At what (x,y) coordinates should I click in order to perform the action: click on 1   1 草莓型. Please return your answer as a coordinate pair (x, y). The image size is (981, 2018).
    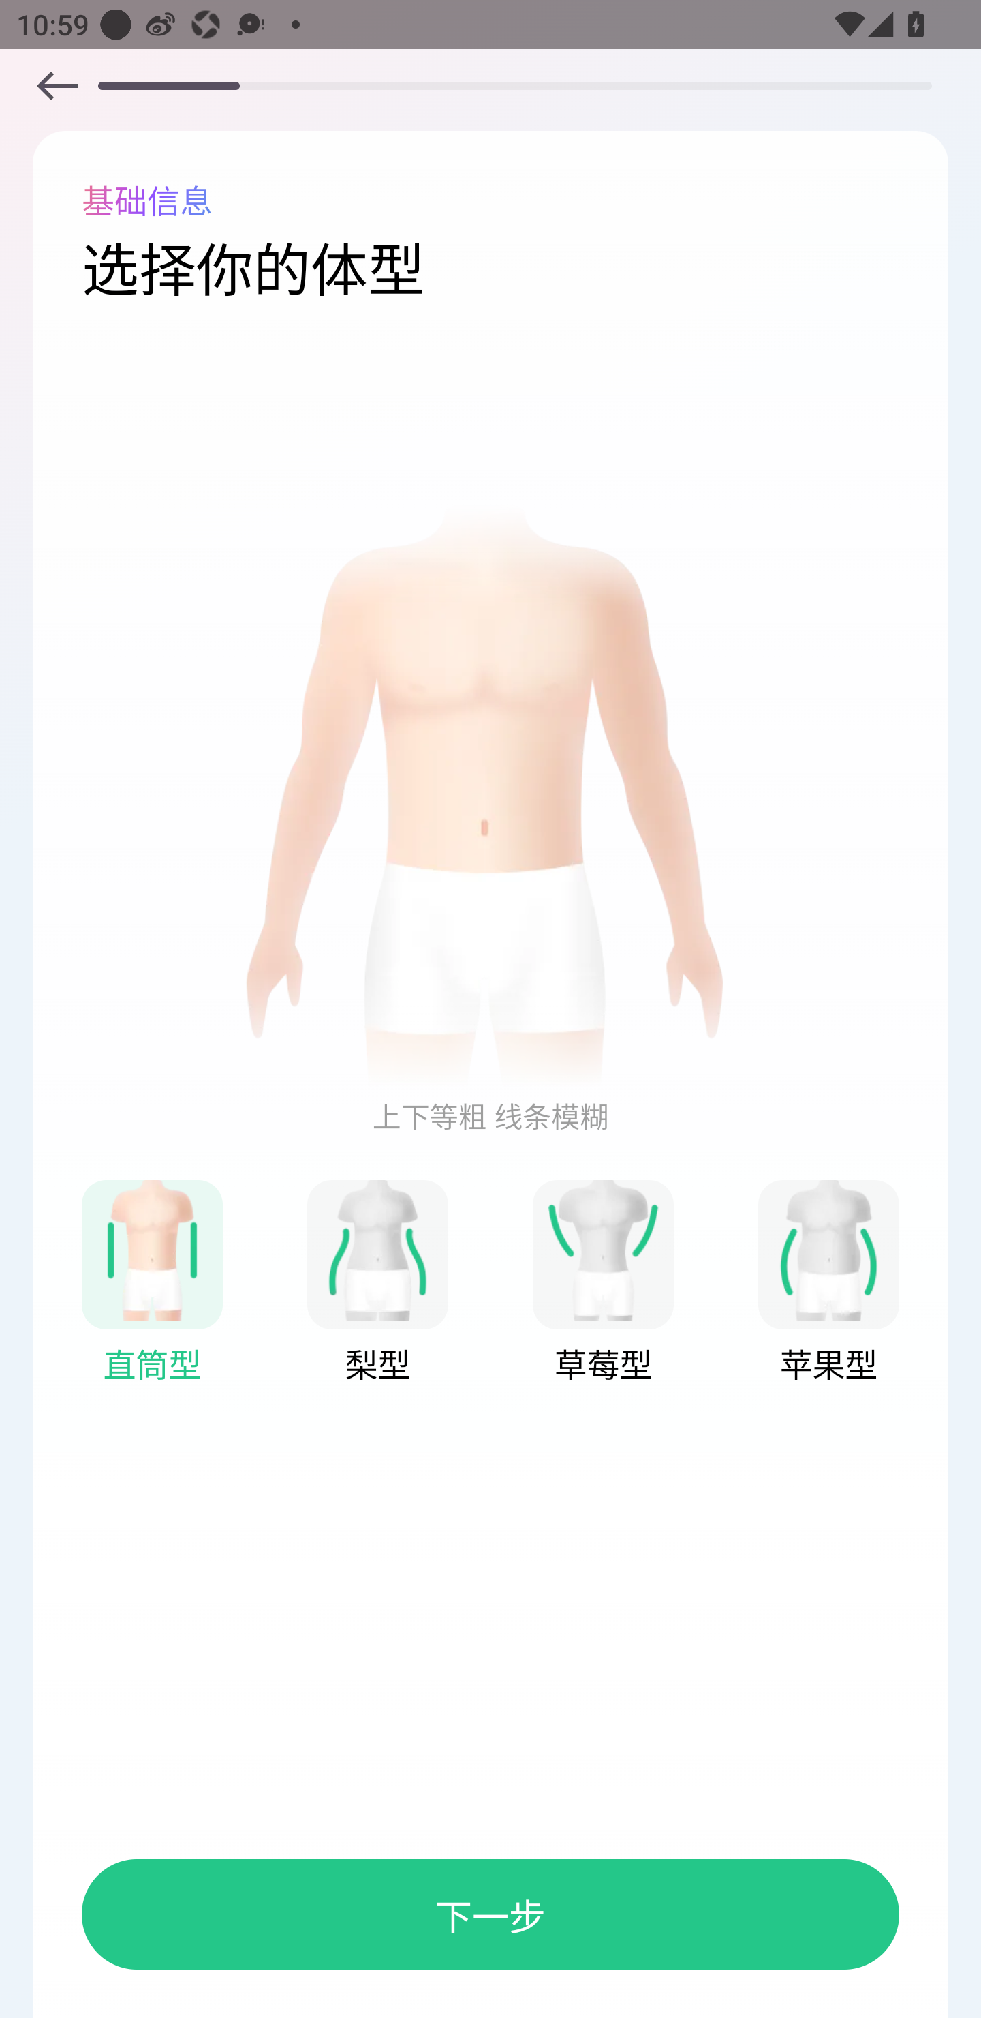
    Looking at the image, I should click on (603, 1283).